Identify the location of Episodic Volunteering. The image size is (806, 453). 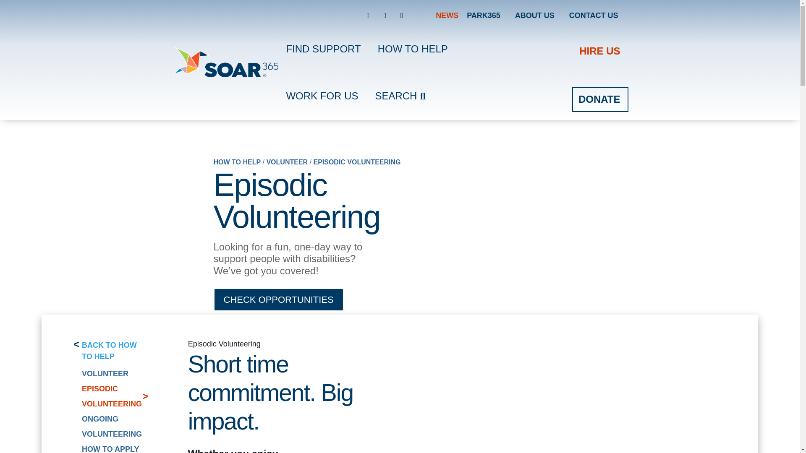
(357, 162).